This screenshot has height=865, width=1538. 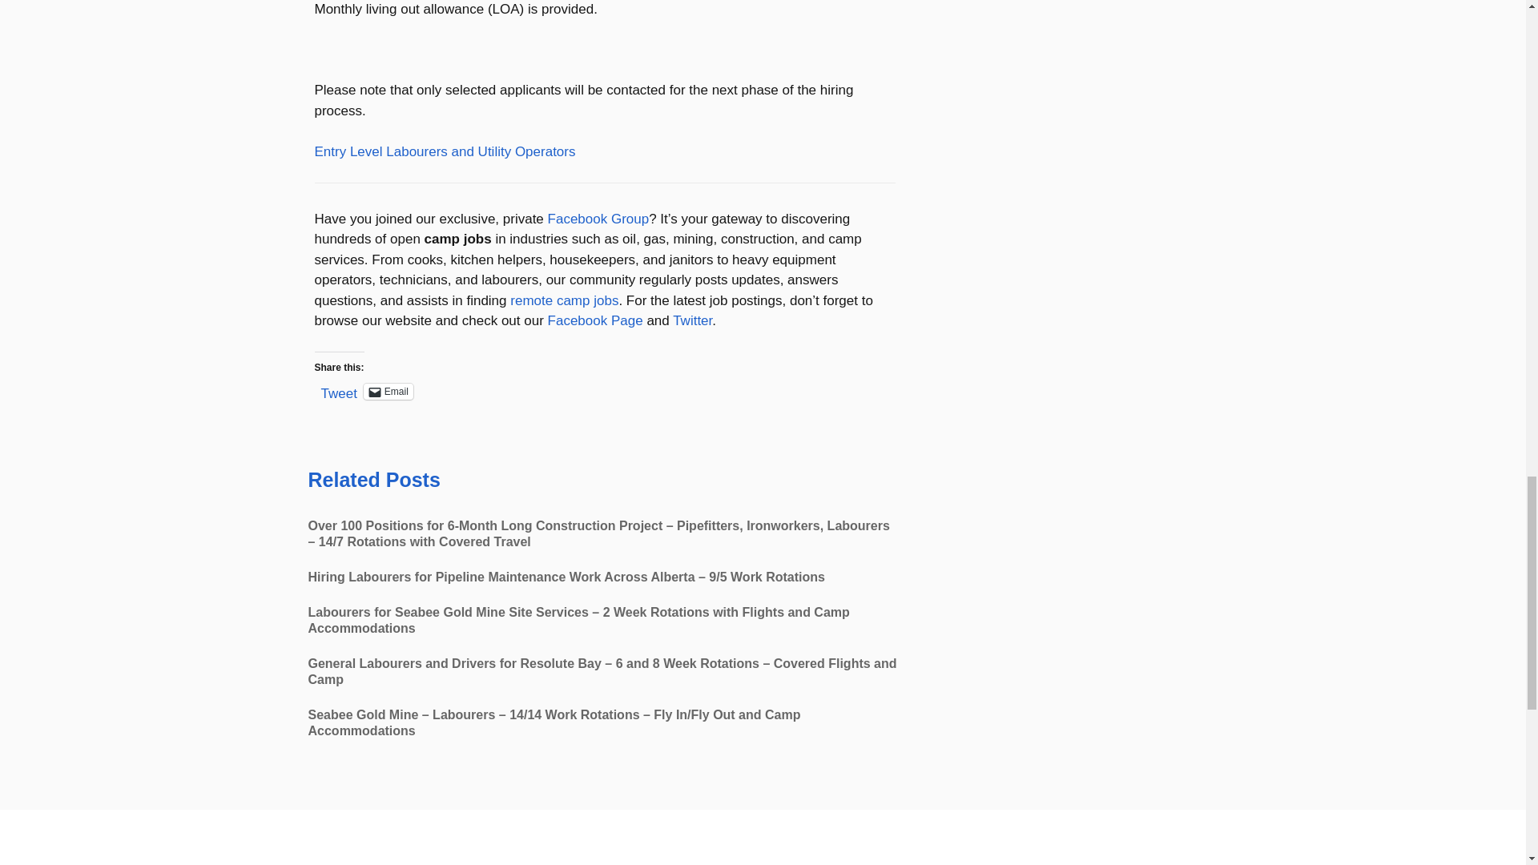 What do you see at coordinates (444, 151) in the screenshot?
I see `Entry Level Labourers and Utility Operators` at bounding box center [444, 151].